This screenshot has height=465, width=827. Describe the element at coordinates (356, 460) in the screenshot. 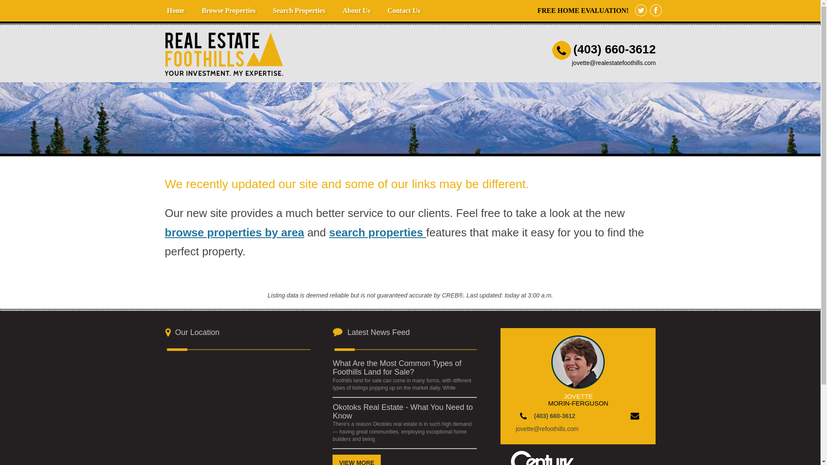

I see `VIEW MORE` at that location.